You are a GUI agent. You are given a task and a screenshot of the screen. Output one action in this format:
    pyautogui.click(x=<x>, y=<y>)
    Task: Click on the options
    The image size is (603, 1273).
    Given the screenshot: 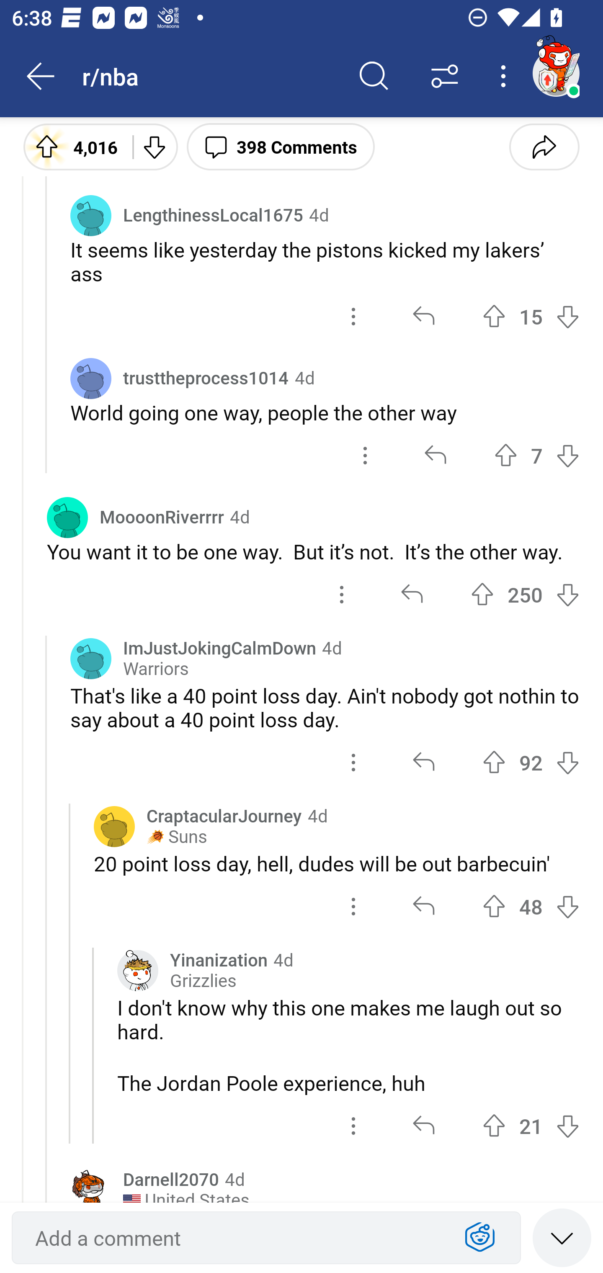 What is the action you would take?
    pyautogui.click(x=353, y=317)
    